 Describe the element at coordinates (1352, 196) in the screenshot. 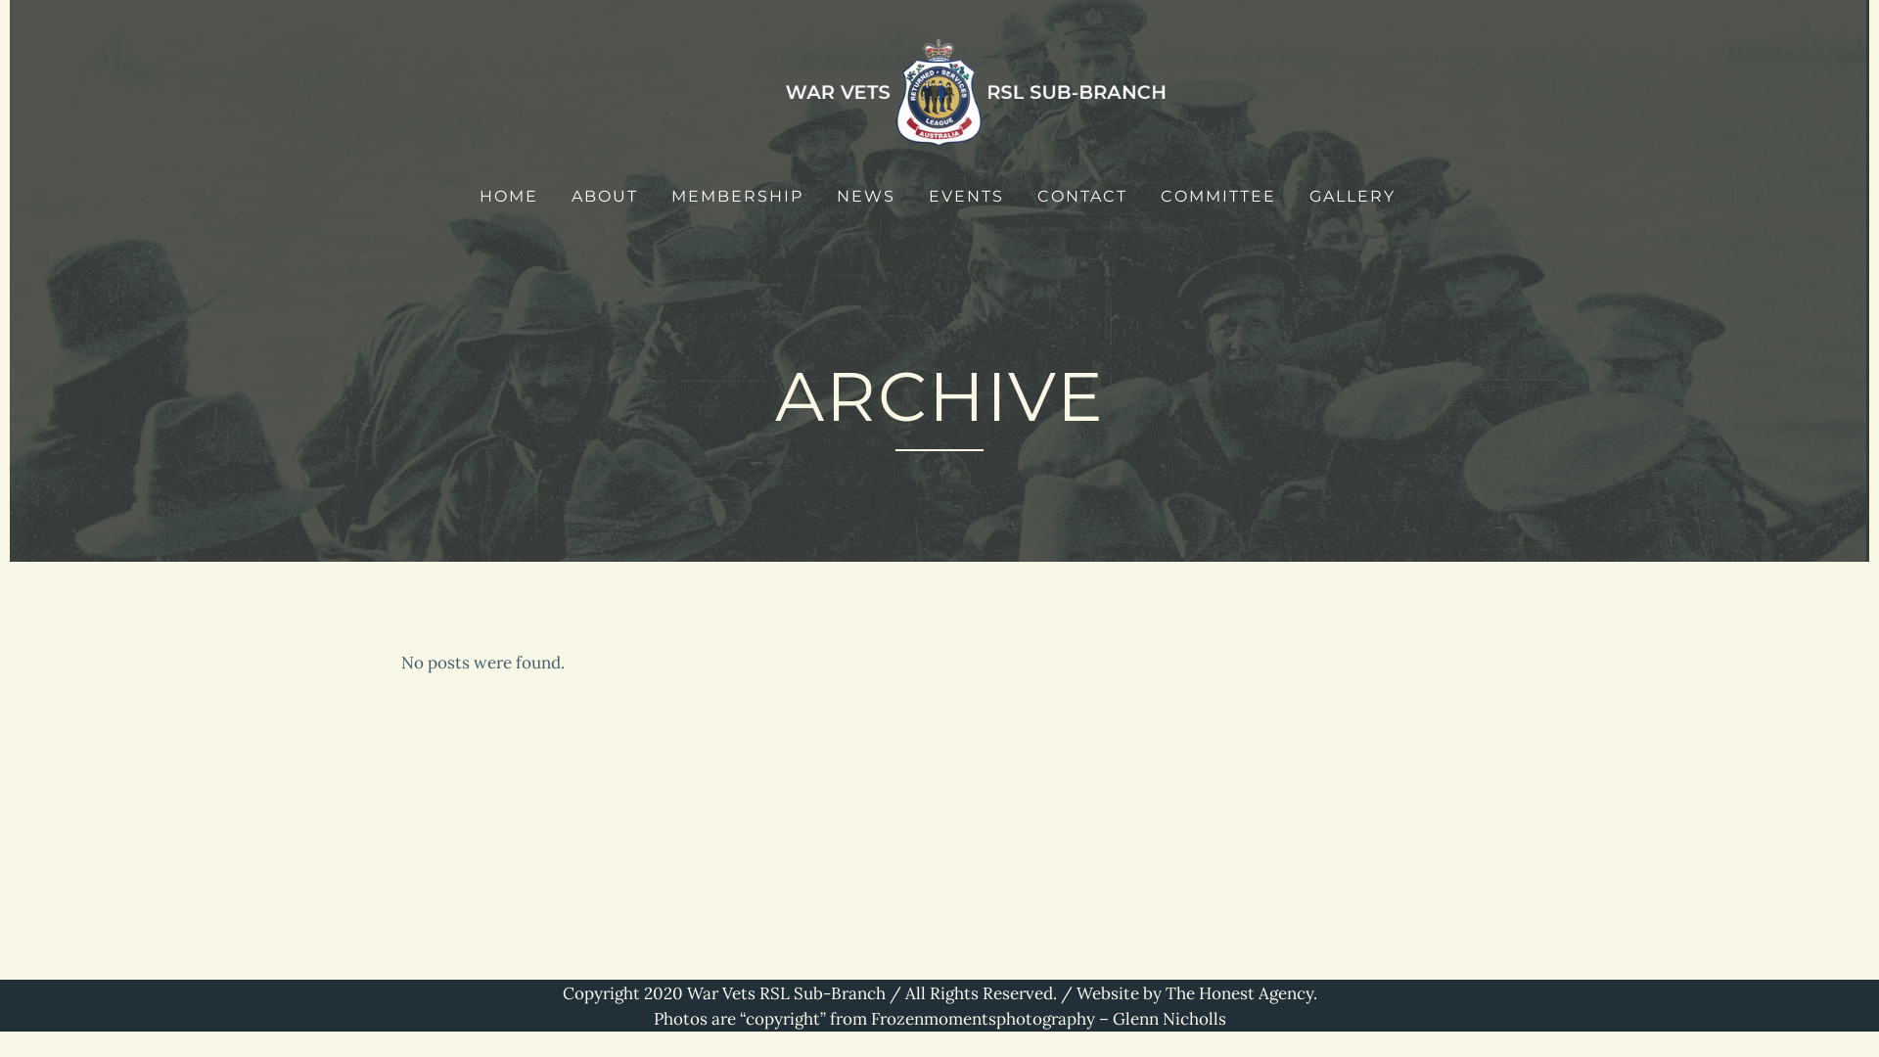

I see `GALLERY` at that location.